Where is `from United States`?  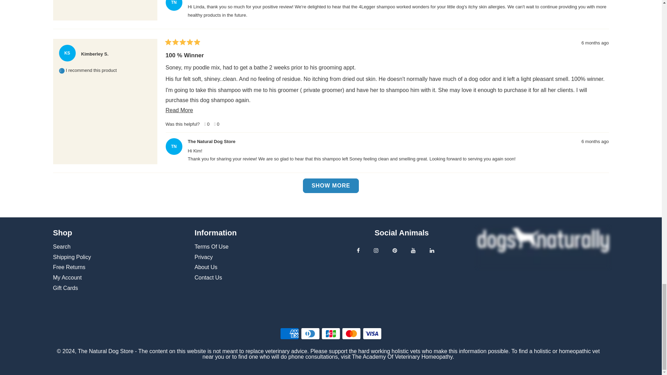 from United States is located at coordinates (114, 51).